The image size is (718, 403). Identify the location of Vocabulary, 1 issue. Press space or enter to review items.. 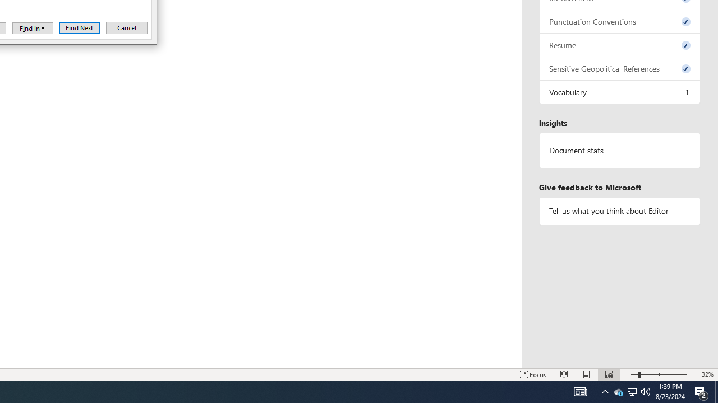
(620, 45).